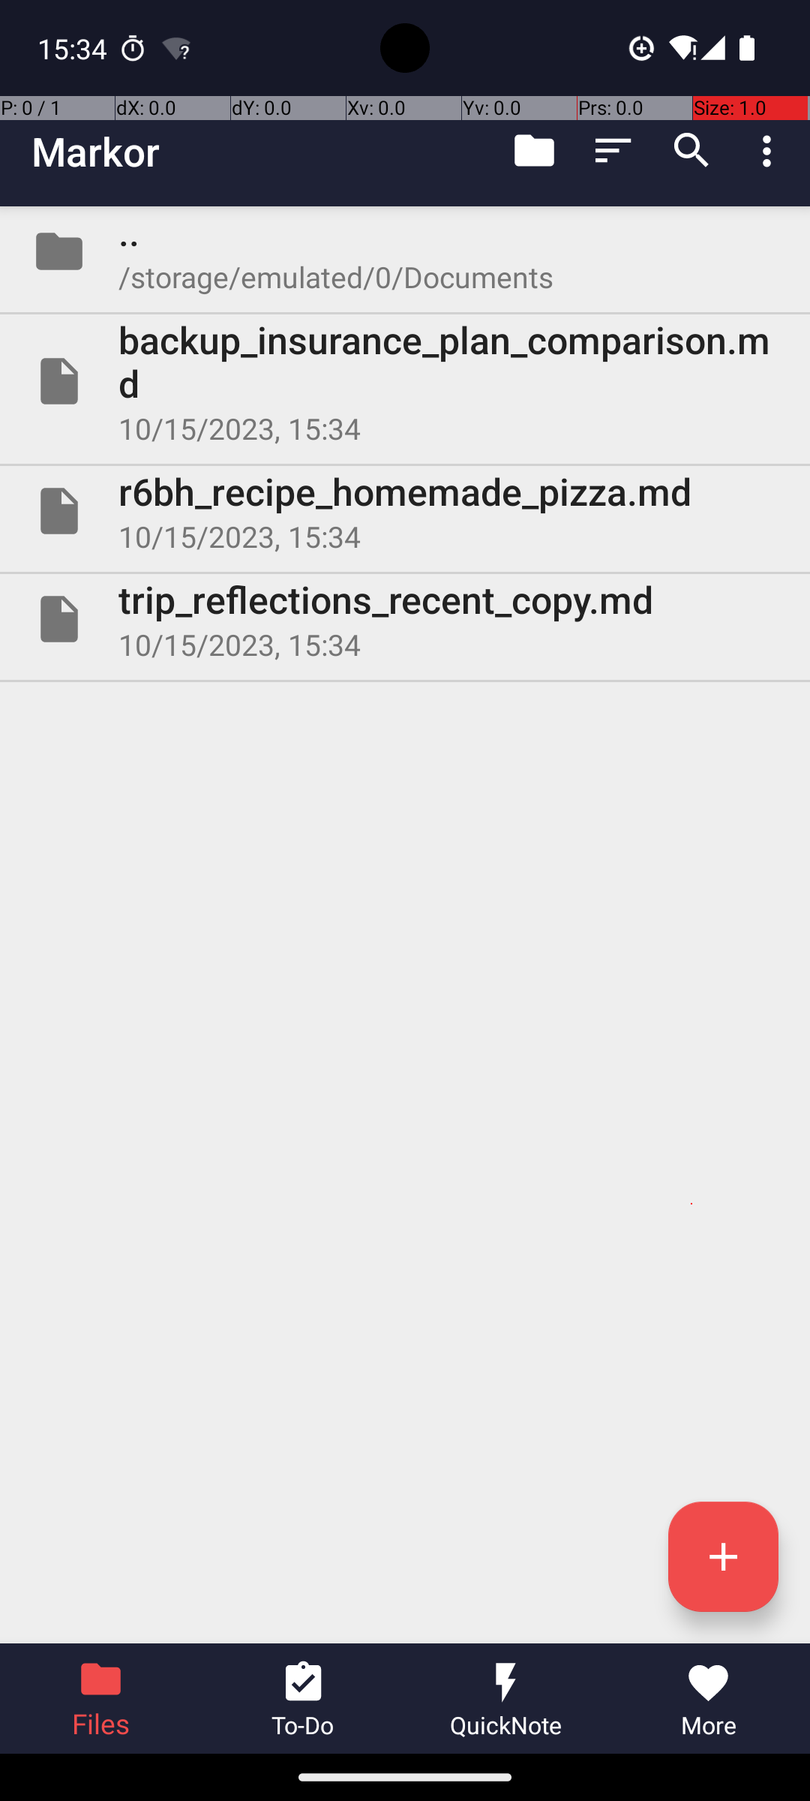  What do you see at coordinates (405, 511) in the screenshot?
I see `File r6bh_recipe_homemade_pizza.md ` at bounding box center [405, 511].